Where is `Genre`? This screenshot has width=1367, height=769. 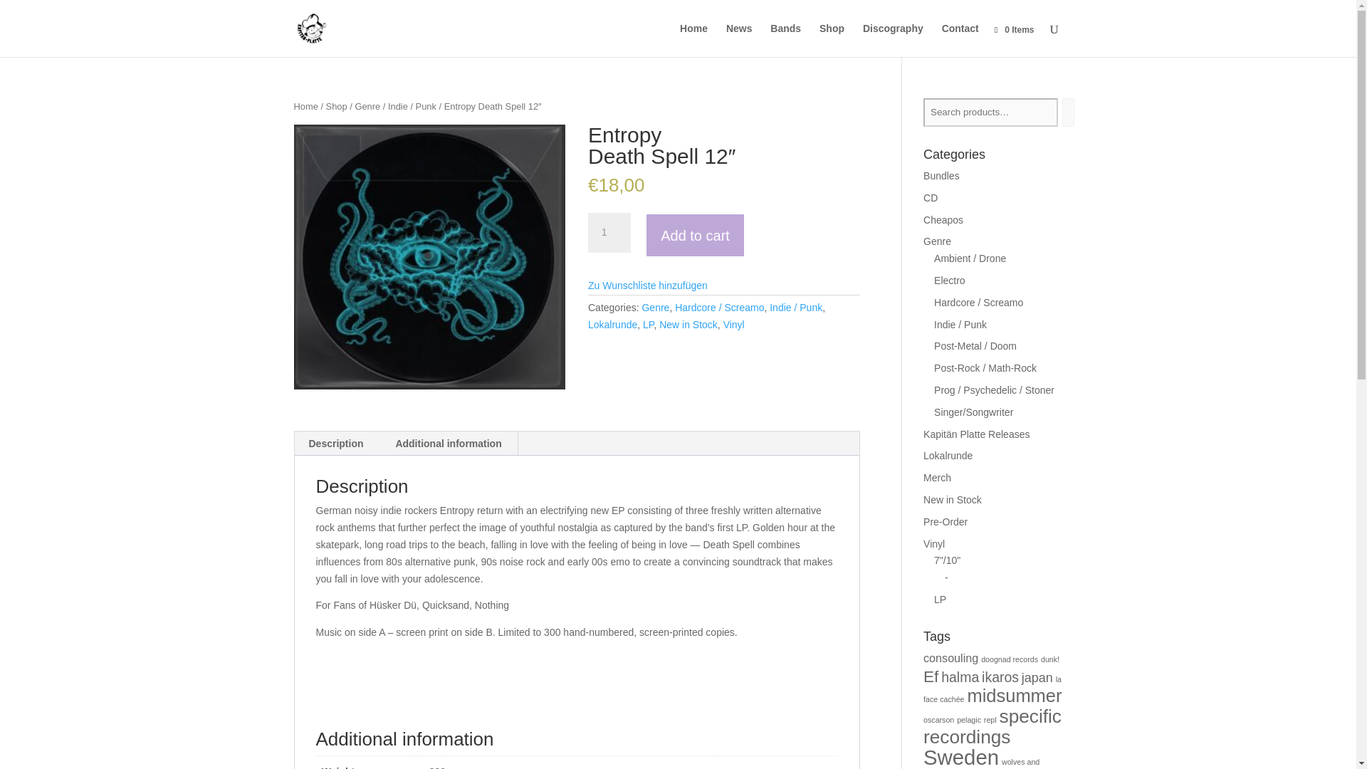
Genre is located at coordinates (367, 105).